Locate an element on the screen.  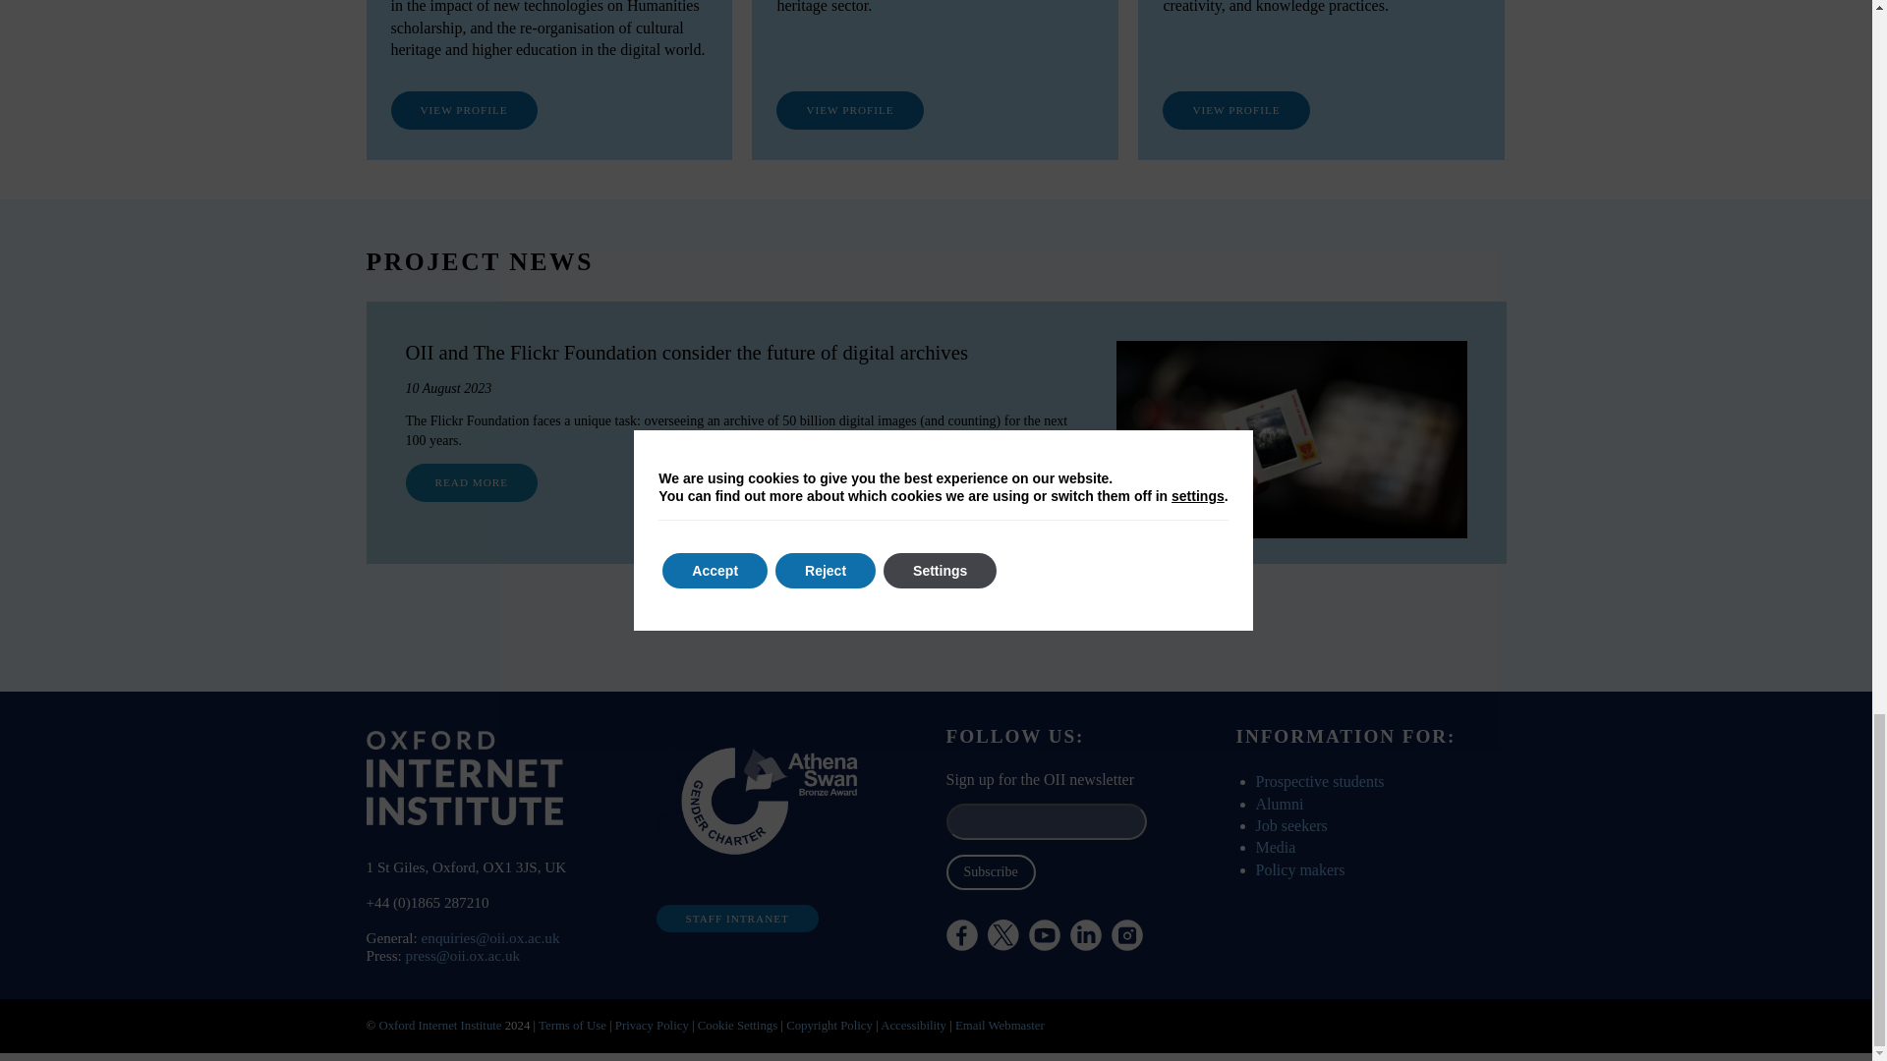
Subscribe is located at coordinates (989, 872).